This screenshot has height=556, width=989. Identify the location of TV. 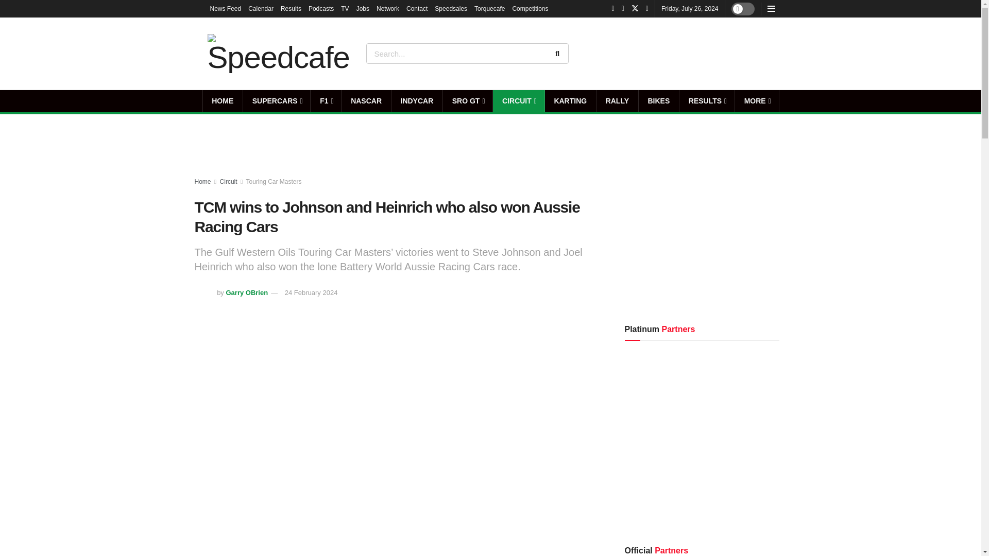
(345, 8).